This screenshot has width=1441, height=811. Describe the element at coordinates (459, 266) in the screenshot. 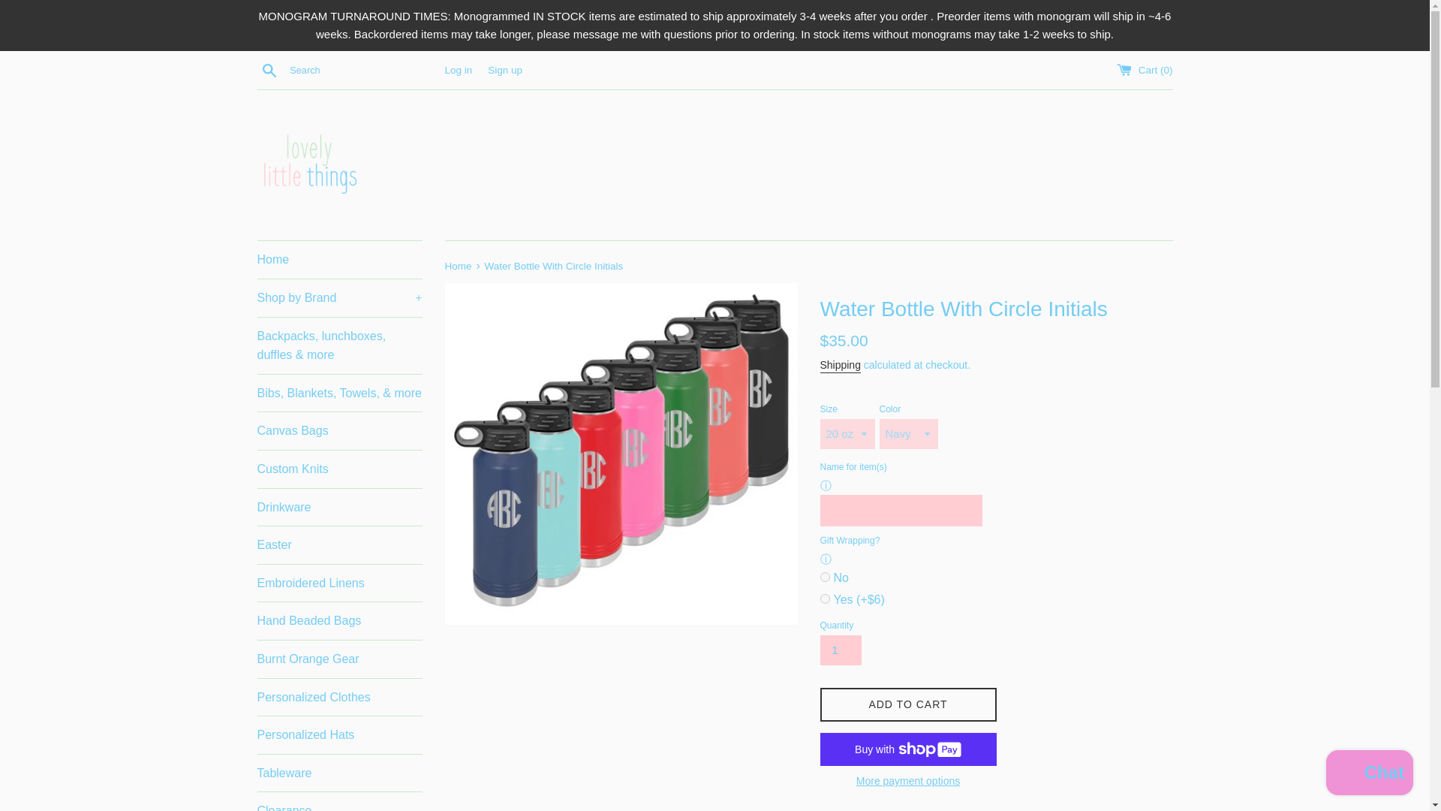

I see `Back to the frontpage` at that location.